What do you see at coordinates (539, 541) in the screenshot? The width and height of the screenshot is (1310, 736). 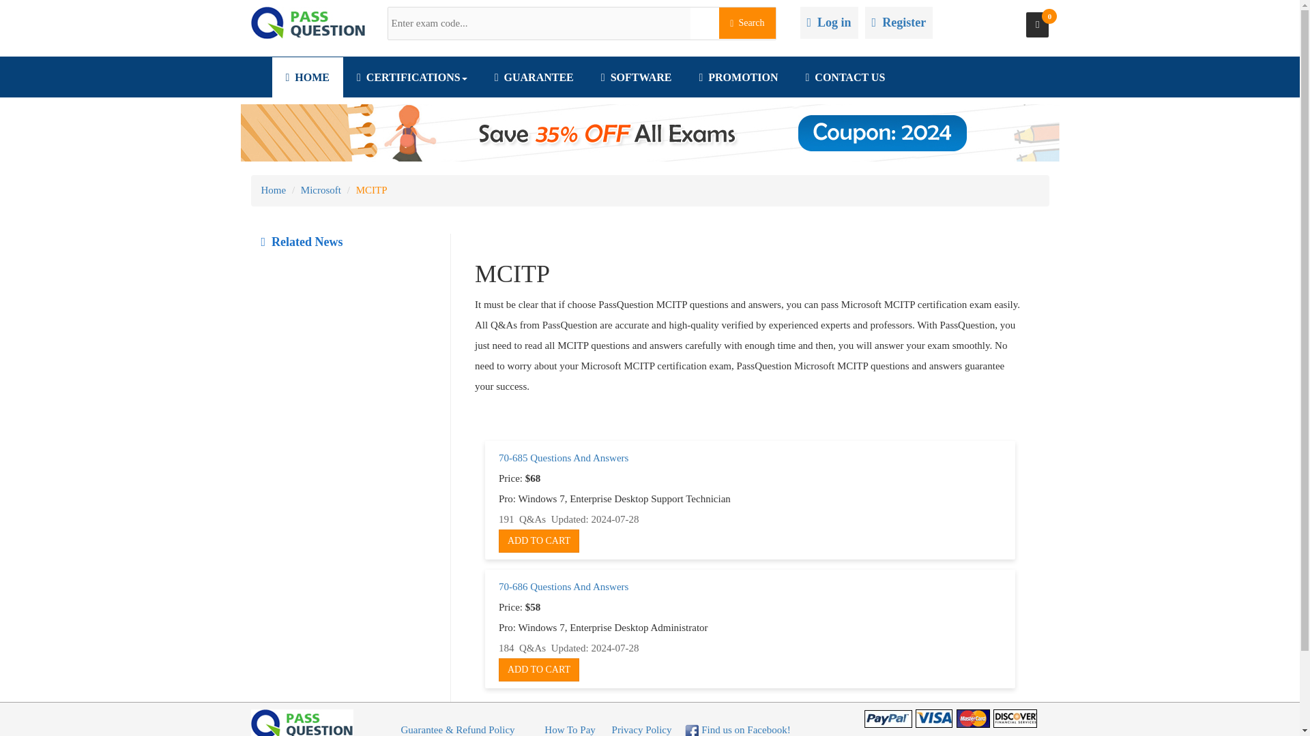 I see `ADD TO CART` at bounding box center [539, 541].